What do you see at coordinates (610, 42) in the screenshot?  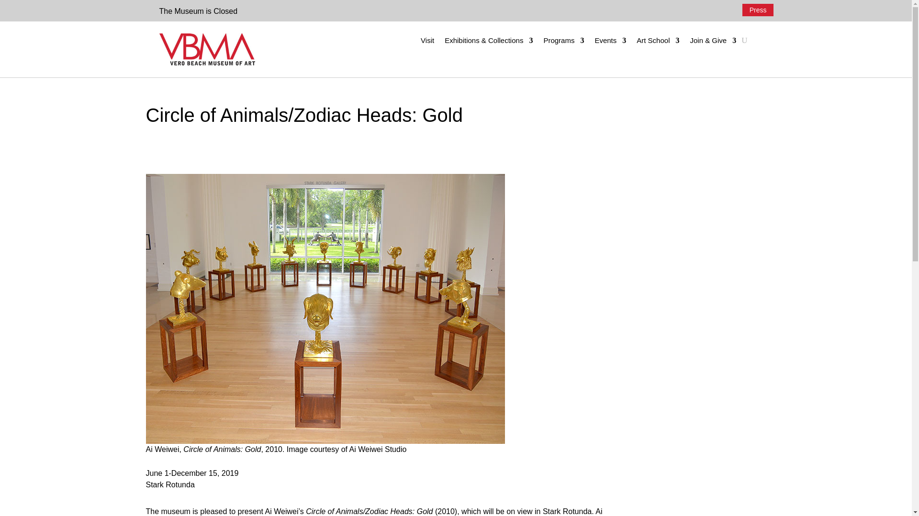 I see `Events` at bounding box center [610, 42].